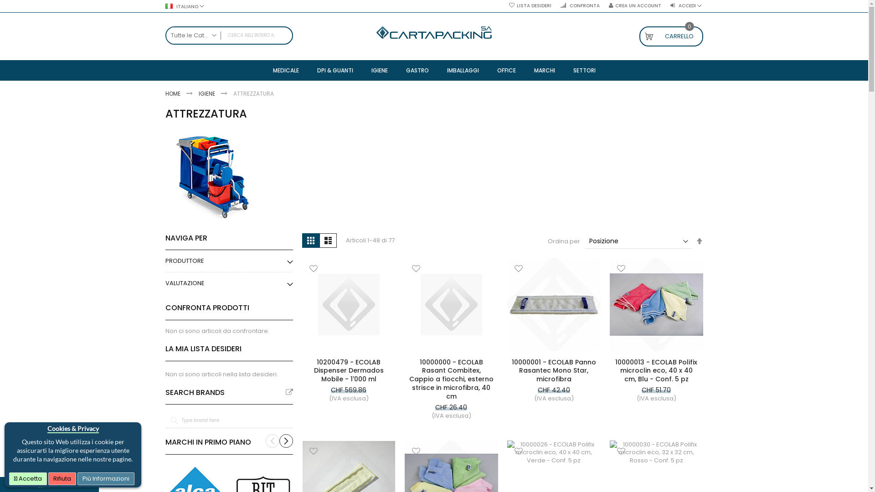 This screenshot has height=492, width=875. What do you see at coordinates (434, 33) in the screenshot?
I see `Cartapacking SA` at bounding box center [434, 33].